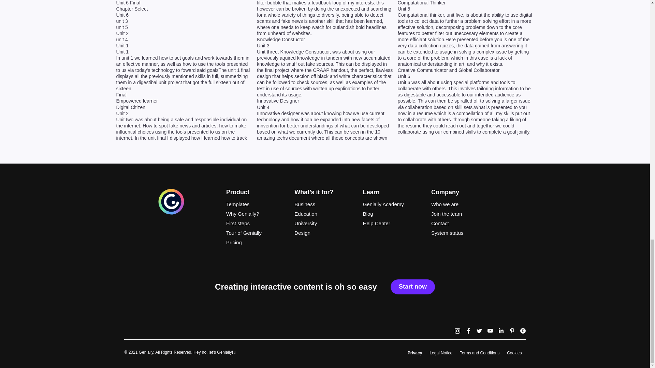  Describe the element at coordinates (324, 224) in the screenshot. I see `University` at that location.